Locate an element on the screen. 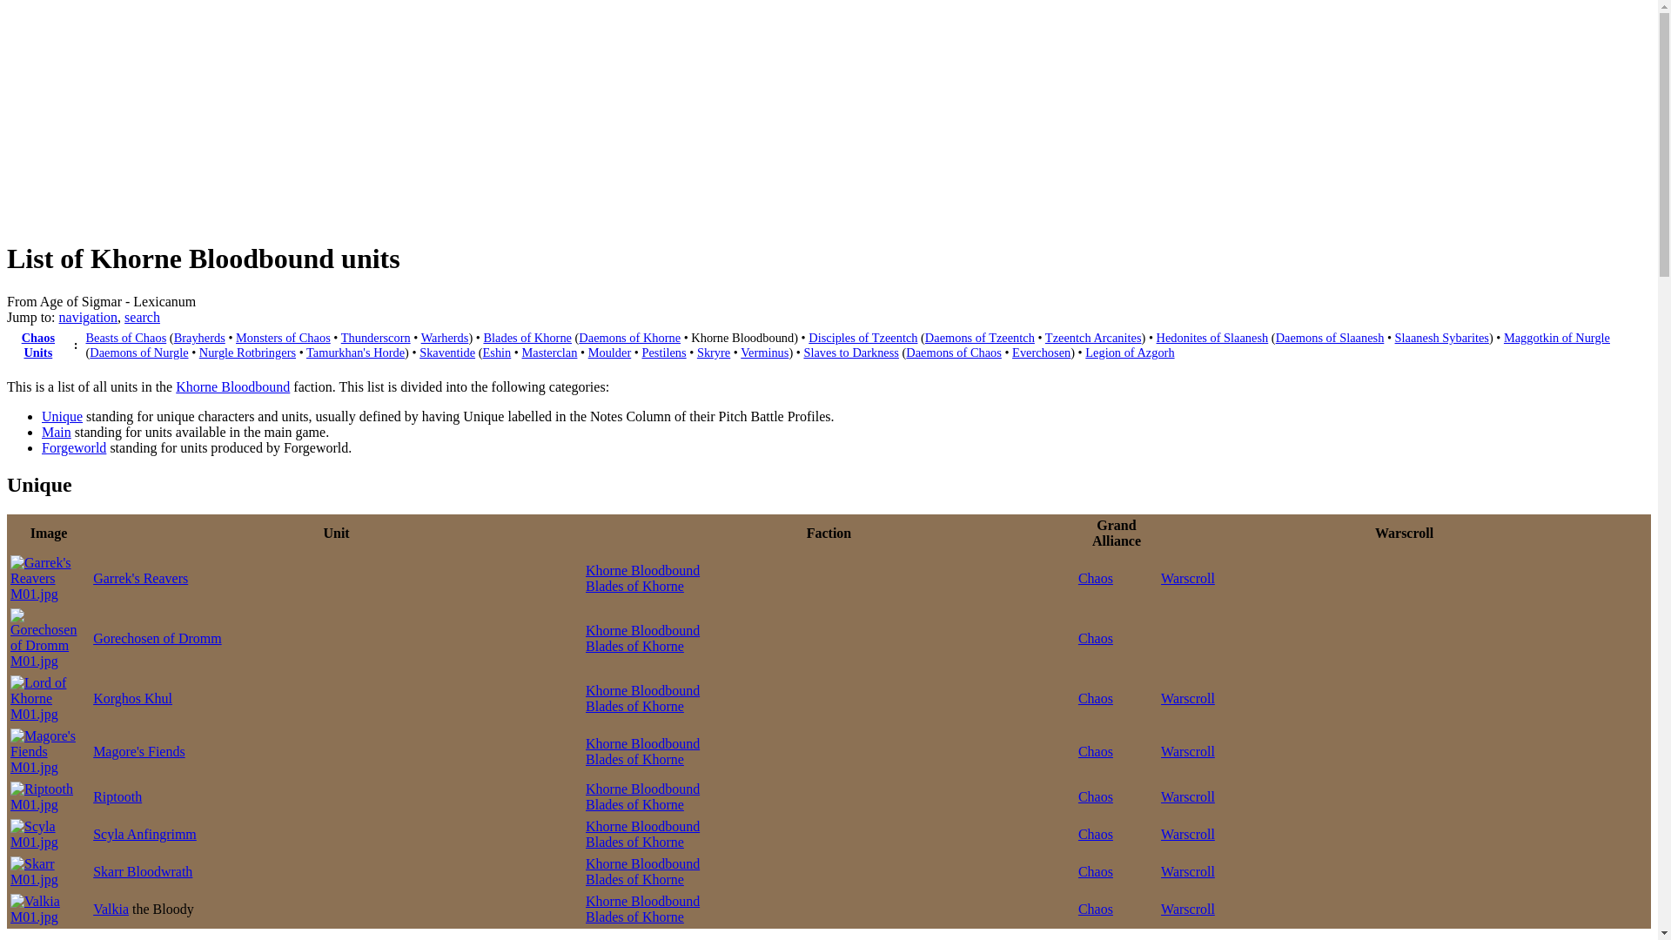 The height and width of the screenshot is (940, 1671). Skaventide is located at coordinates (446, 352).